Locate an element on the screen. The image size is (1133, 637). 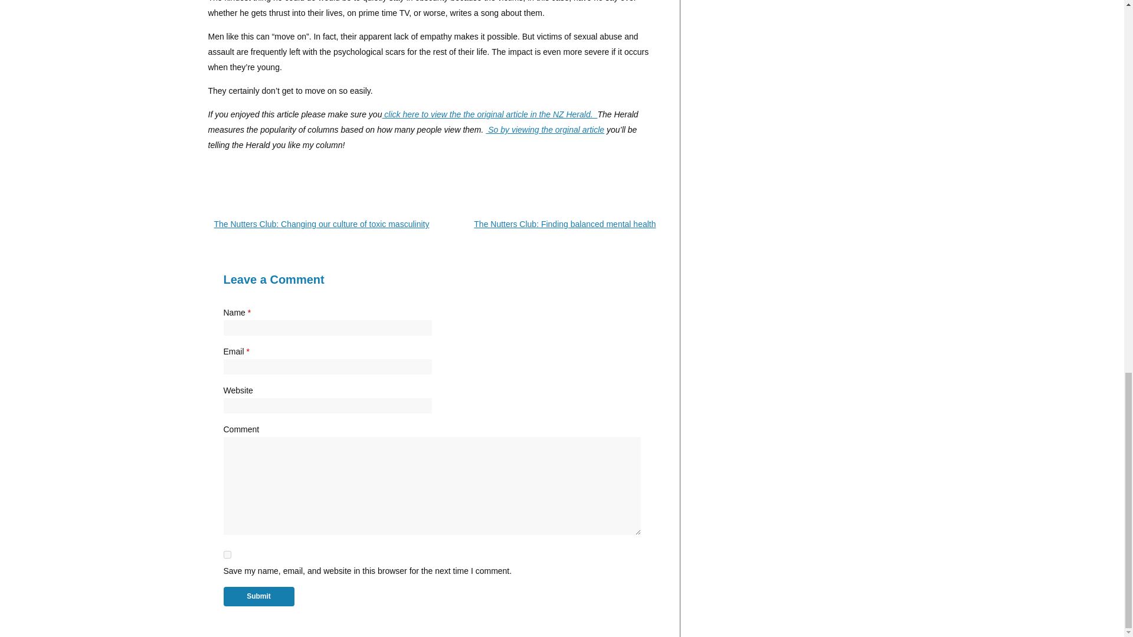
The Nutters Club: Changing our culture of toxic masculinity is located at coordinates (321, 224).